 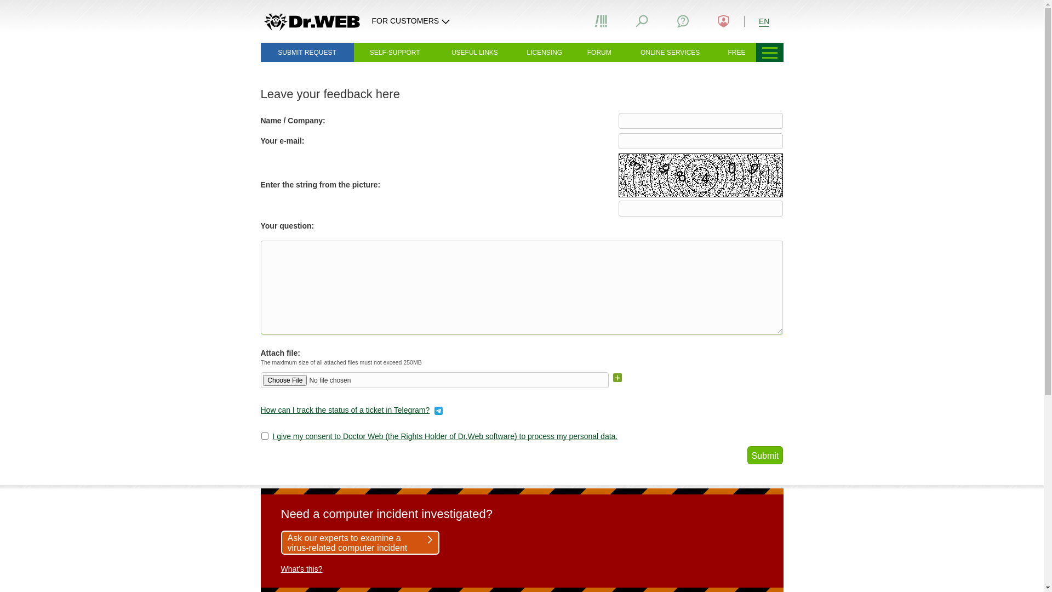 What do you see at coordinates (413, 21) in the screenshot?
I see `FOR CUSTOMERS` at bounding box center [413, 21].